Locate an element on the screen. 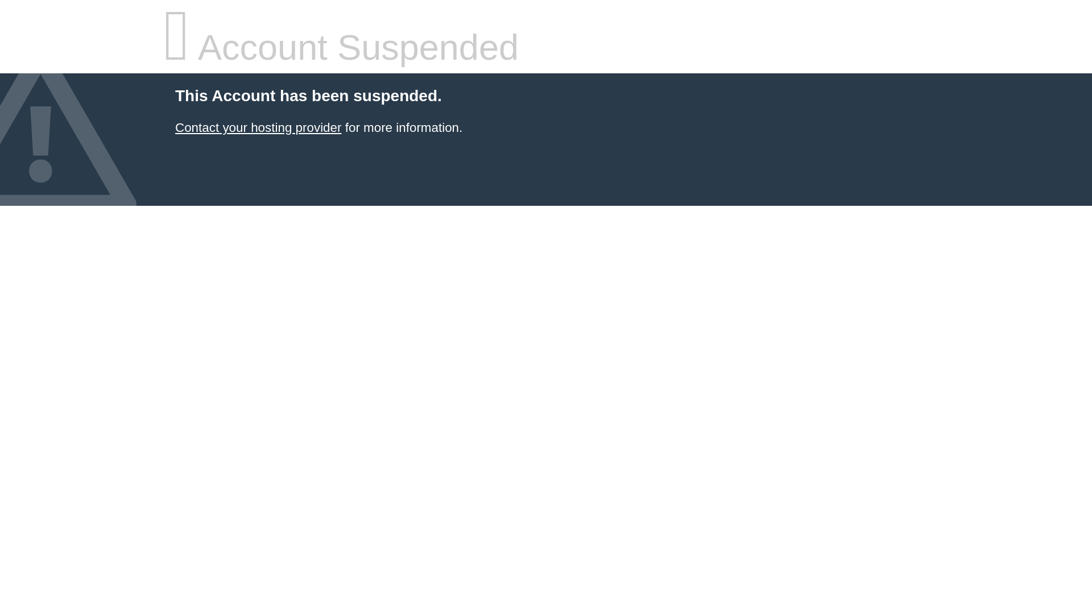  Contact your hosting provider is located at coordinates (258, 127).